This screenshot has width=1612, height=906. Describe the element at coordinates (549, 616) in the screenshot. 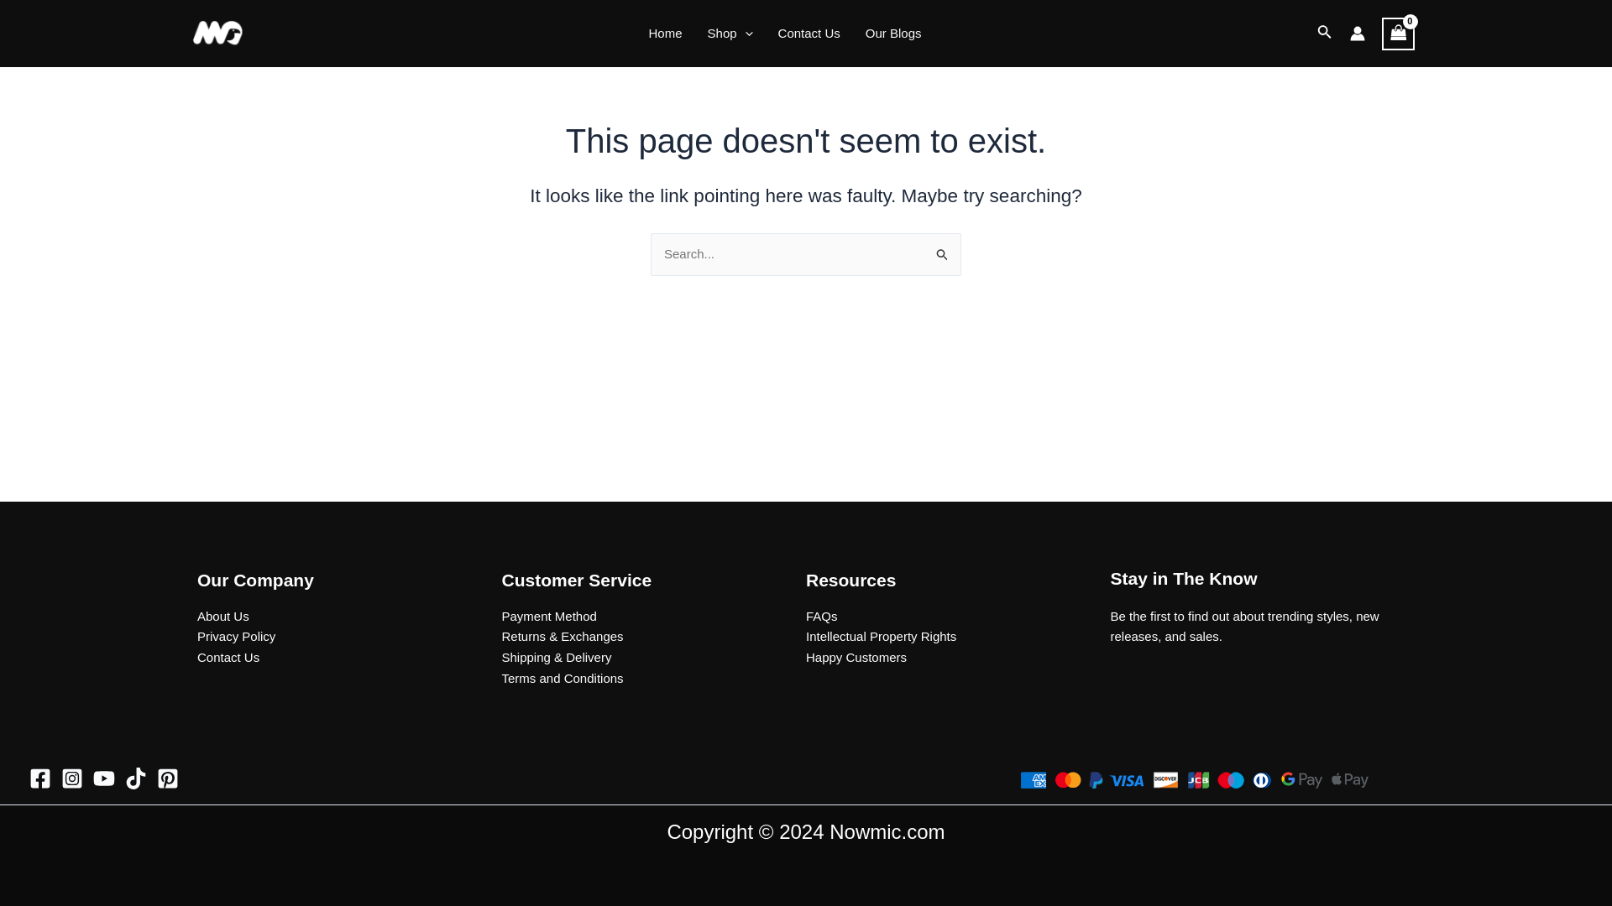

I see `Payment Method` at that location.